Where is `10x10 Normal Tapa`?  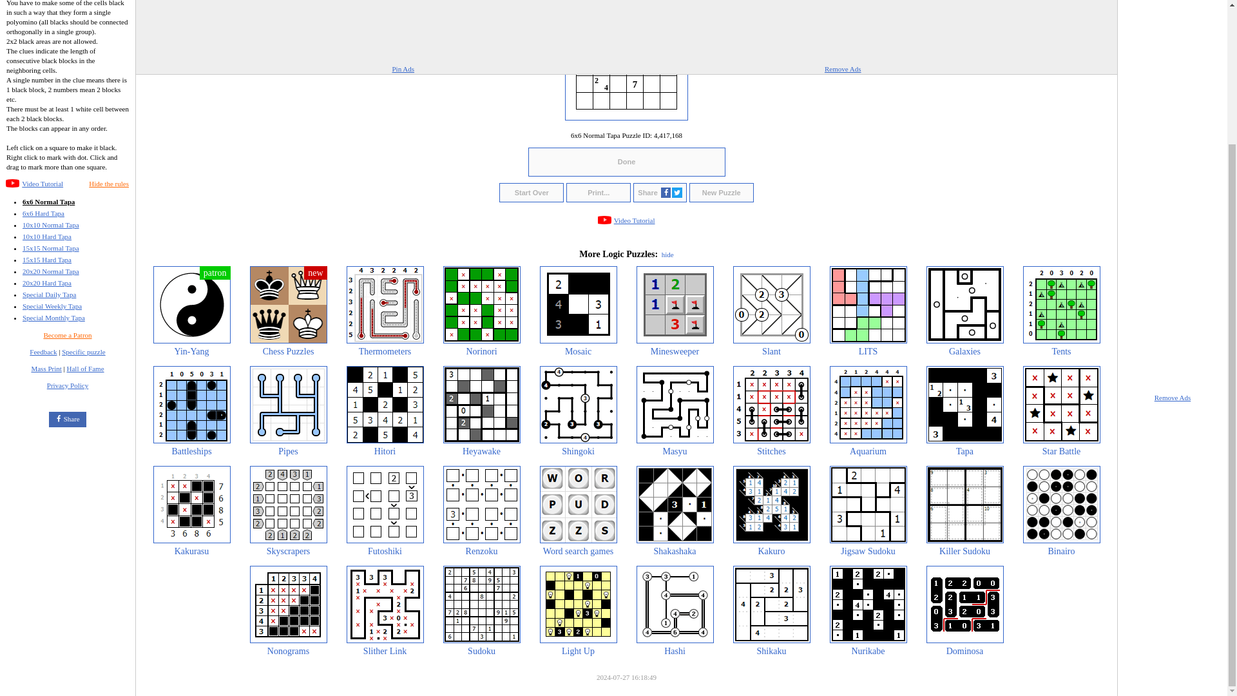
10x10 Normal Tapa is located at coordinates (50, 225).